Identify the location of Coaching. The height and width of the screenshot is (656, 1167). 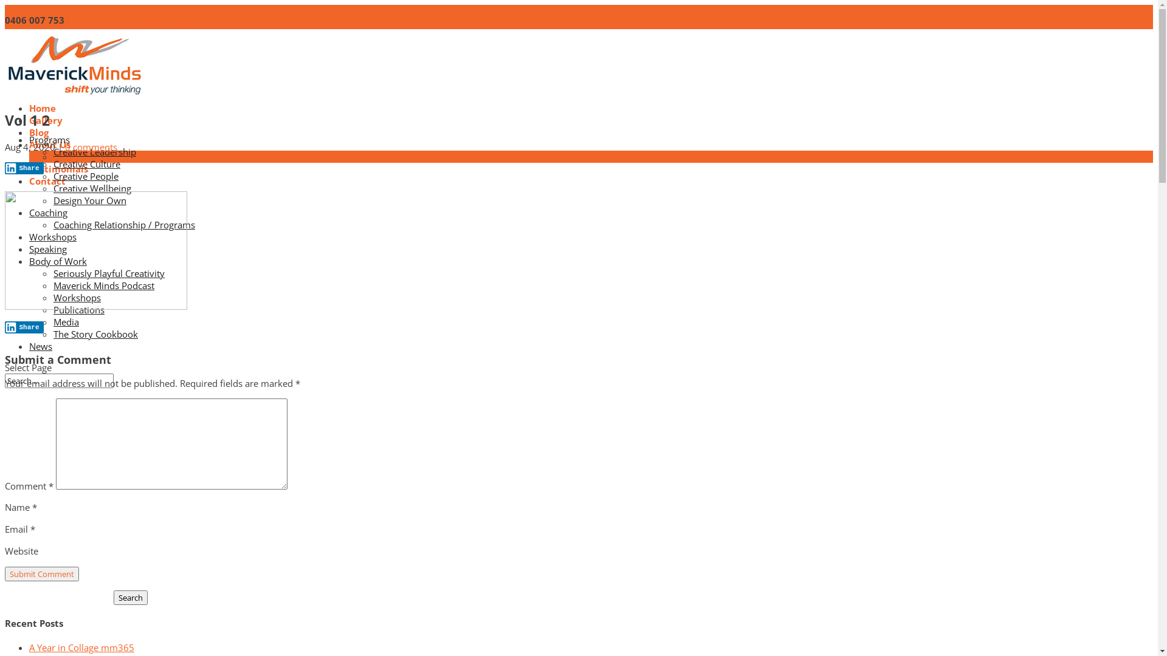
(49, 226).